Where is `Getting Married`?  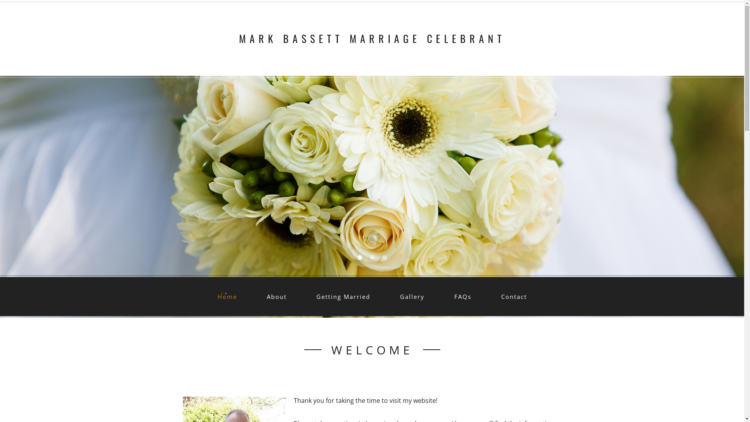 Getting Married is located at coordinates (343, 297).